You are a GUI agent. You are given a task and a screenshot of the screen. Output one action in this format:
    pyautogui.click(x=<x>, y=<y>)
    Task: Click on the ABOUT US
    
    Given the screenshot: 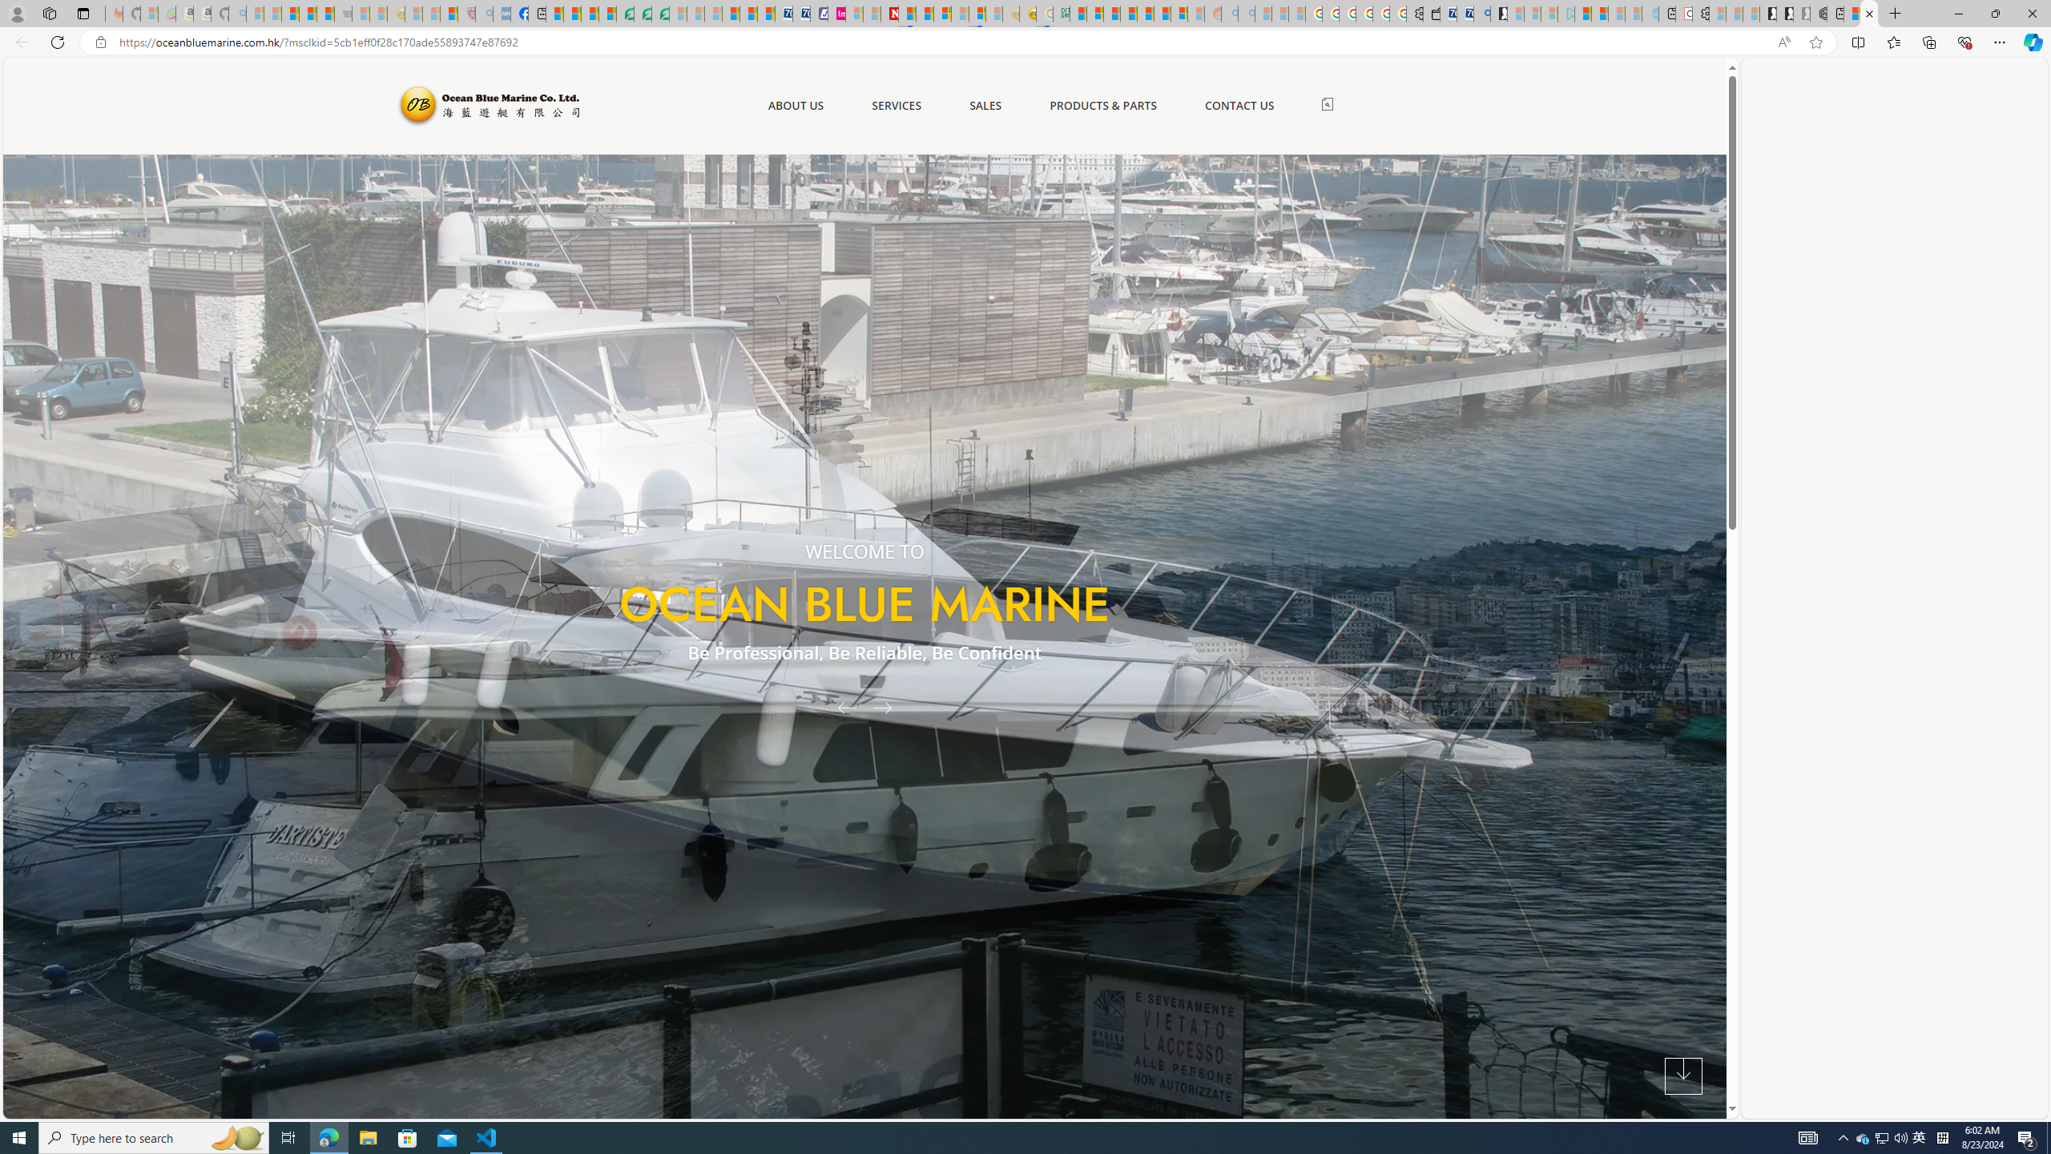 What is the action you would take?
    pyautogui.click(x=795, y=106)
    